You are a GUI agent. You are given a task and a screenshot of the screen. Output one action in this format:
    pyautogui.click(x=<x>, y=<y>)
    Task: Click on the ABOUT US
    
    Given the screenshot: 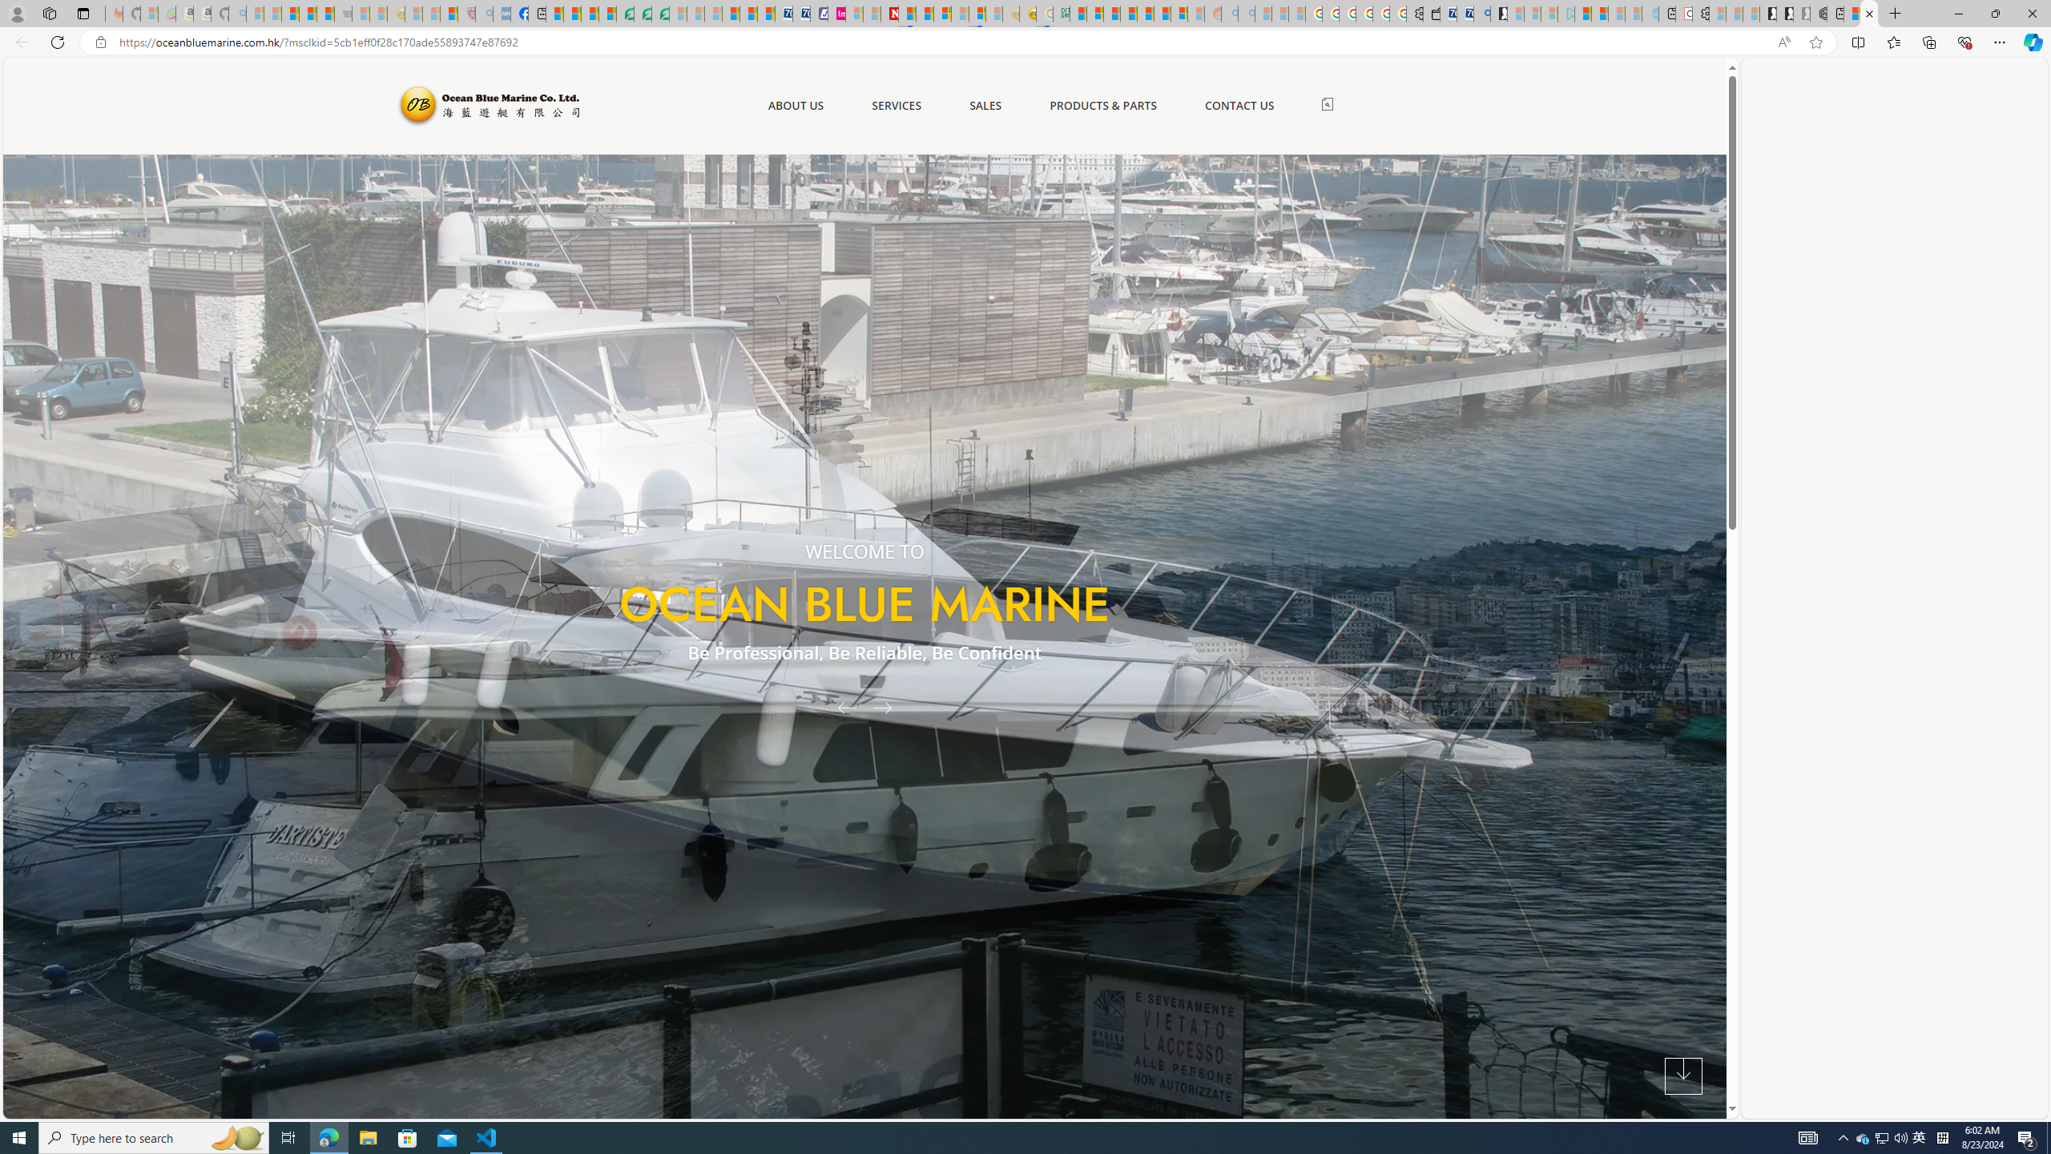 What is the action you would take?
    pyautogui.click(x=795, y=106)
    